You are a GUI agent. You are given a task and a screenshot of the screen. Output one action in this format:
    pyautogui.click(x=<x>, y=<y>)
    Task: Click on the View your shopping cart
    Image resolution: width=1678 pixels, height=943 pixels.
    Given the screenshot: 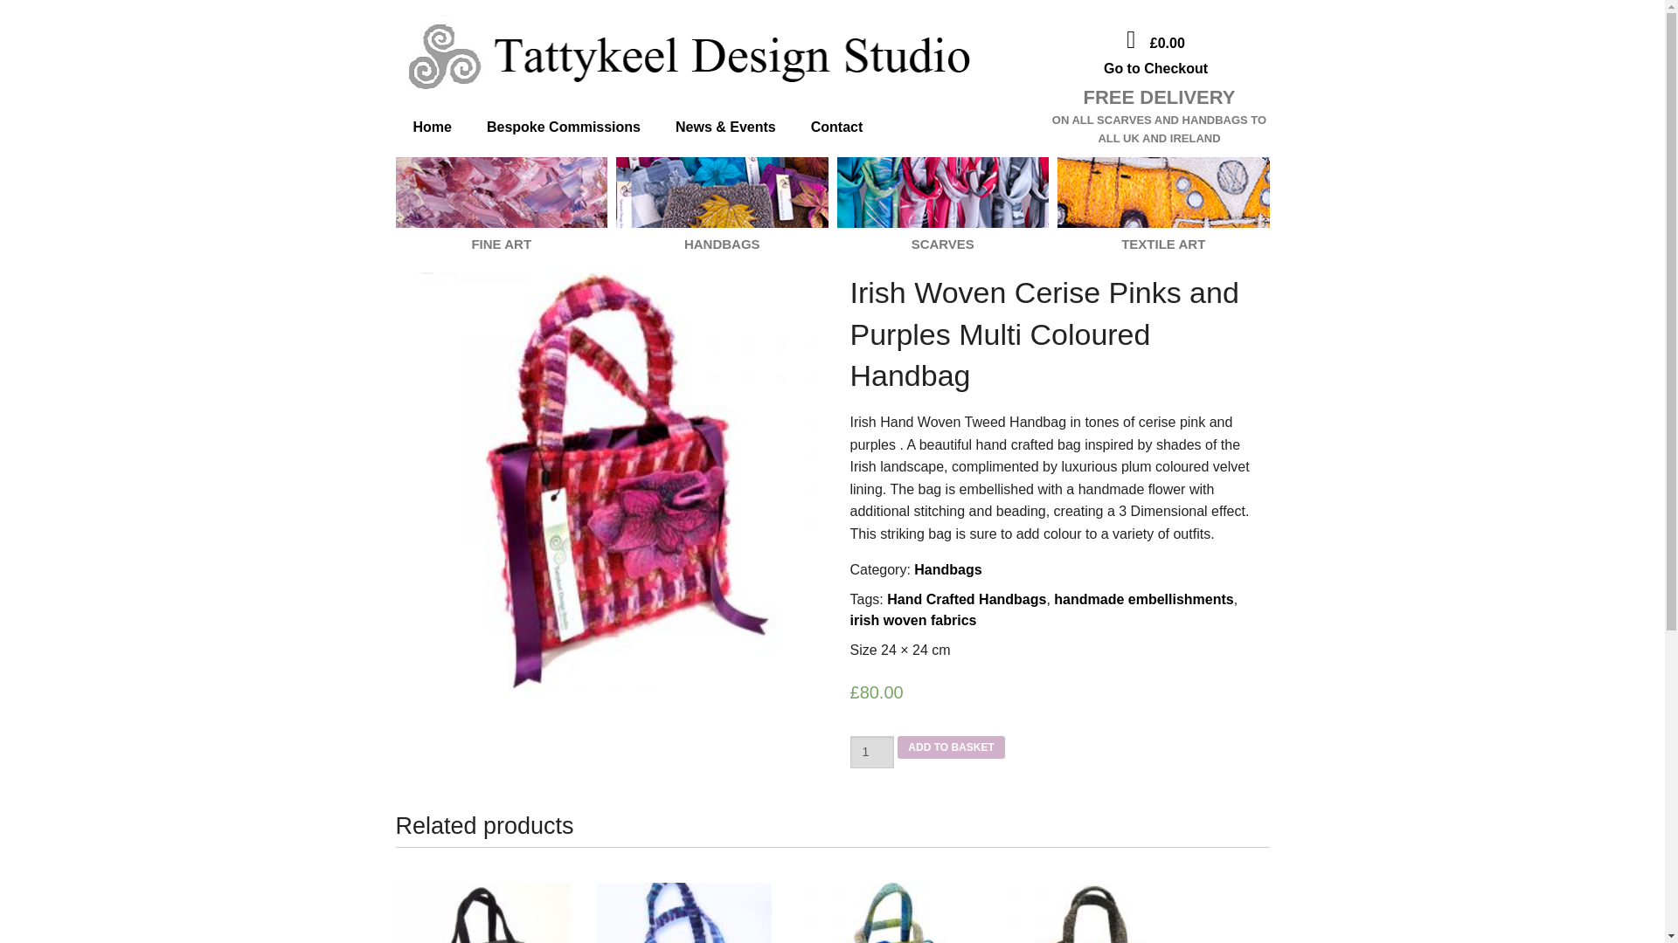 What is the action you would take?
    pyautogui.click(x=1167, y=44)
    